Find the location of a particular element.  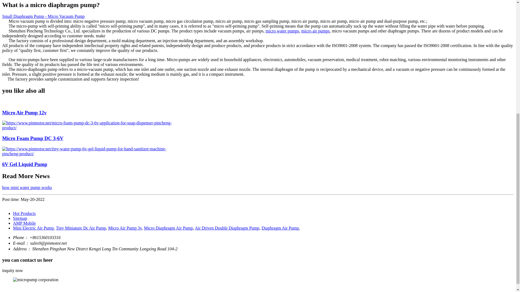

Mini Electric Air Pump is located at coordinates (34, 228).